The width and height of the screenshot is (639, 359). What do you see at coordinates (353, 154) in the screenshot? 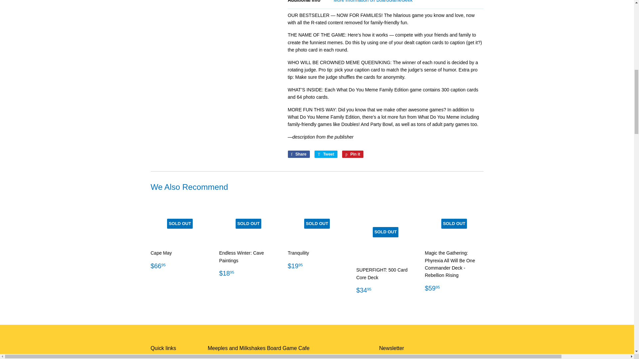
I see `Pin on Pinterest` at bounding box center [353, 154].